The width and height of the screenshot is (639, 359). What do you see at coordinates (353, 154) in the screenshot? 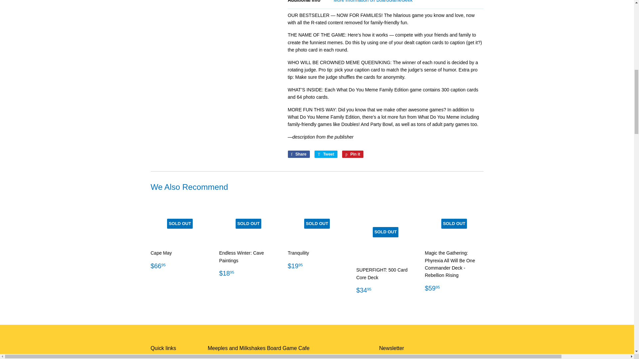
I see `Pin on Pinterest` at bounding box center [353, 154].